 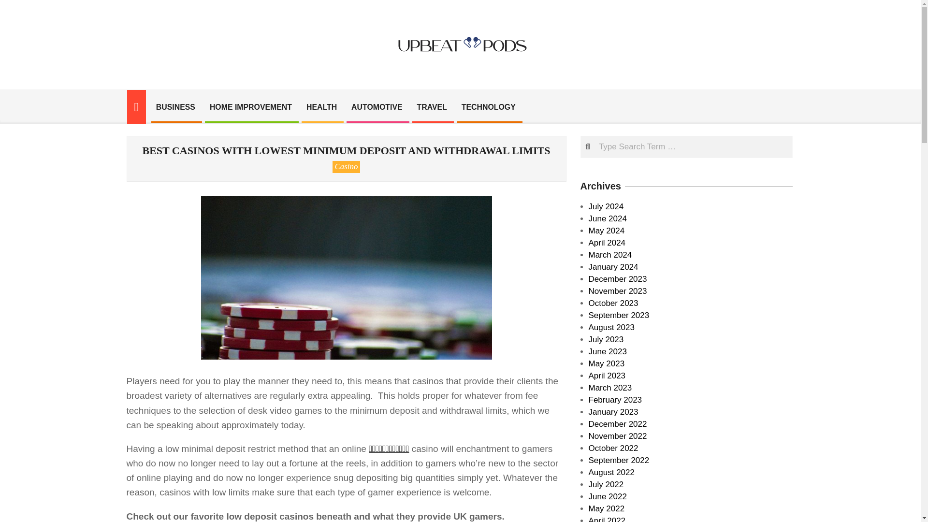 I want to click on HEALTH, so click(x=321, y=107).